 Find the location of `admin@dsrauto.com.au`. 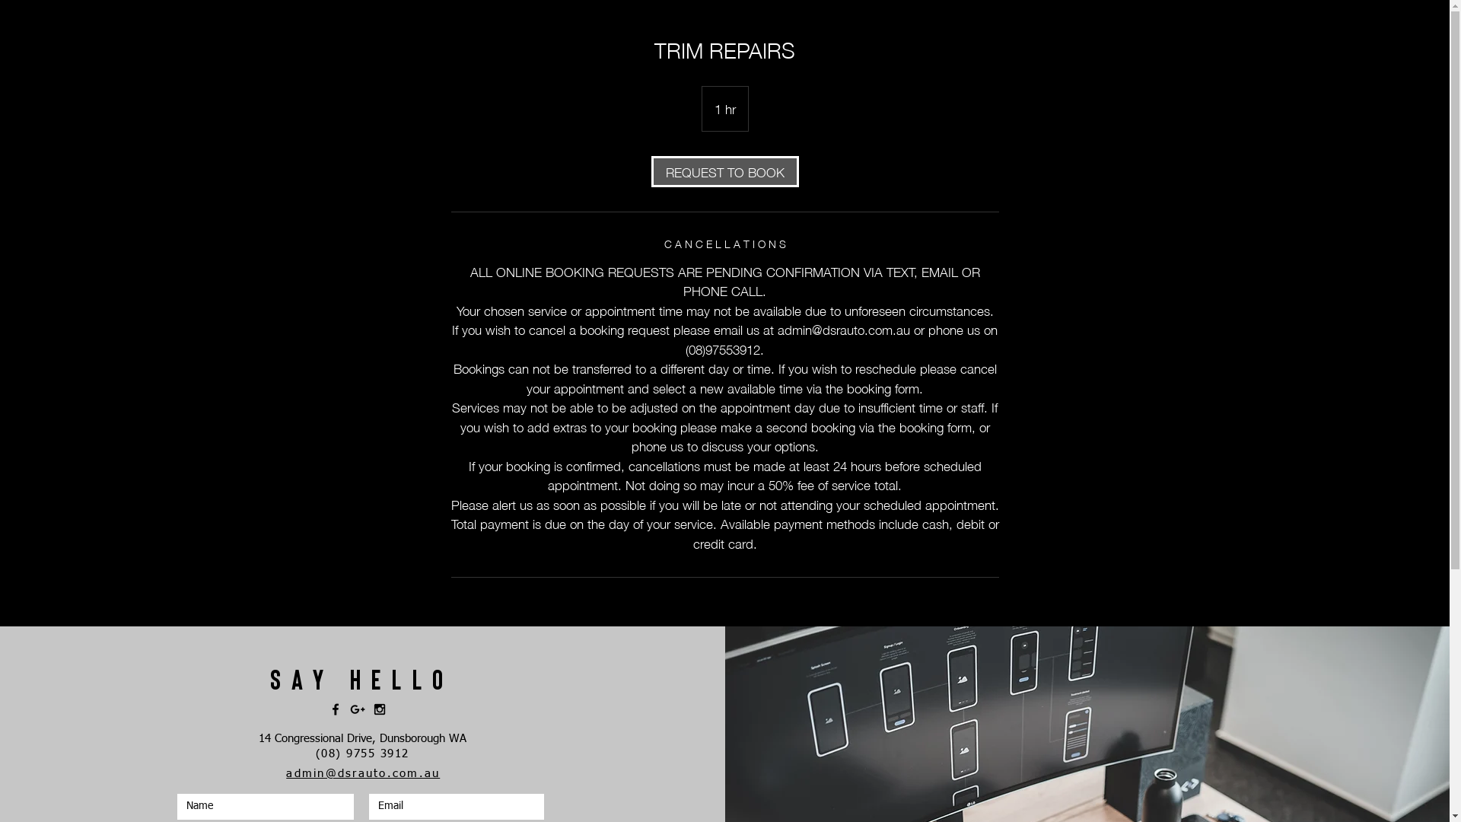

admin@dsrauto.com.au is located at coordinates (363, 773).